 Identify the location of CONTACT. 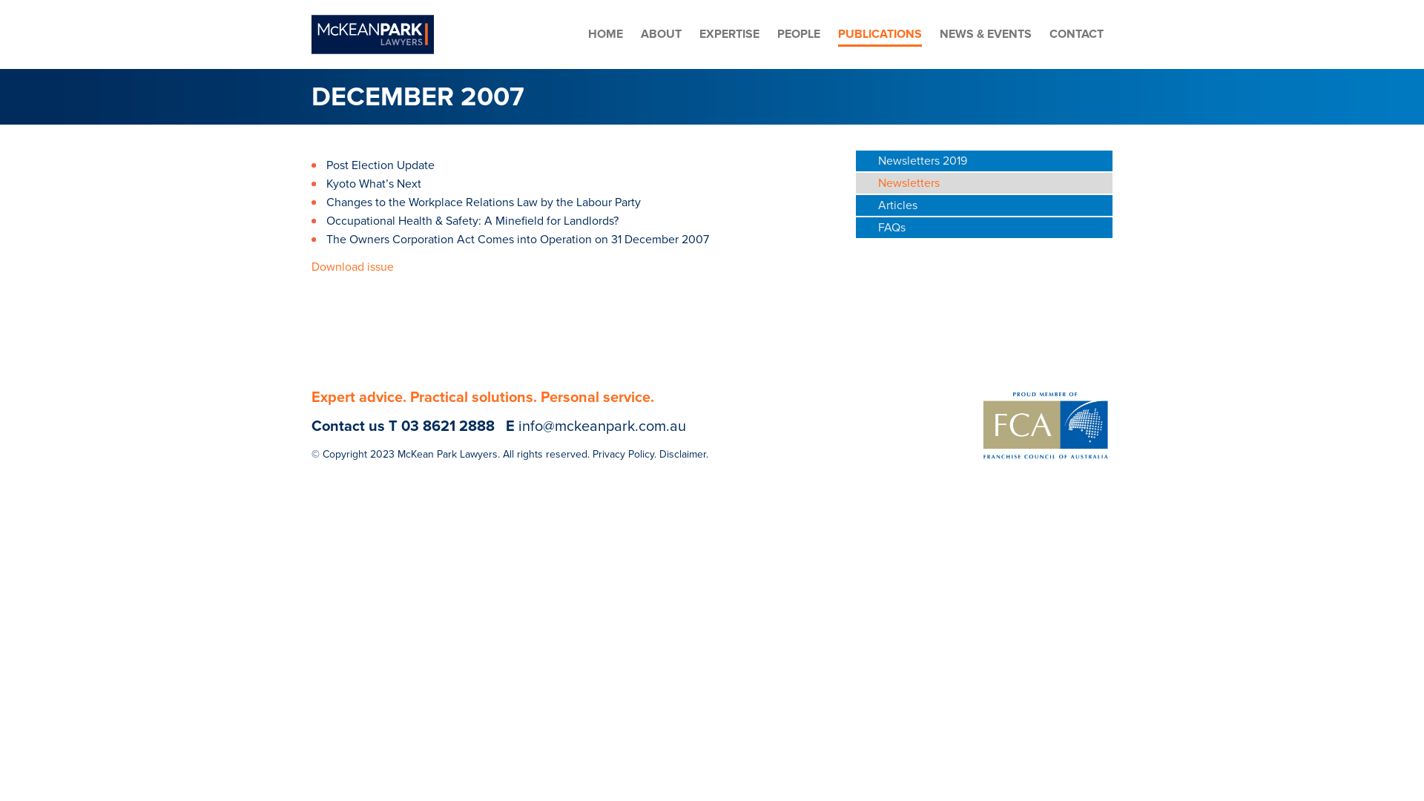
(1077, 34).